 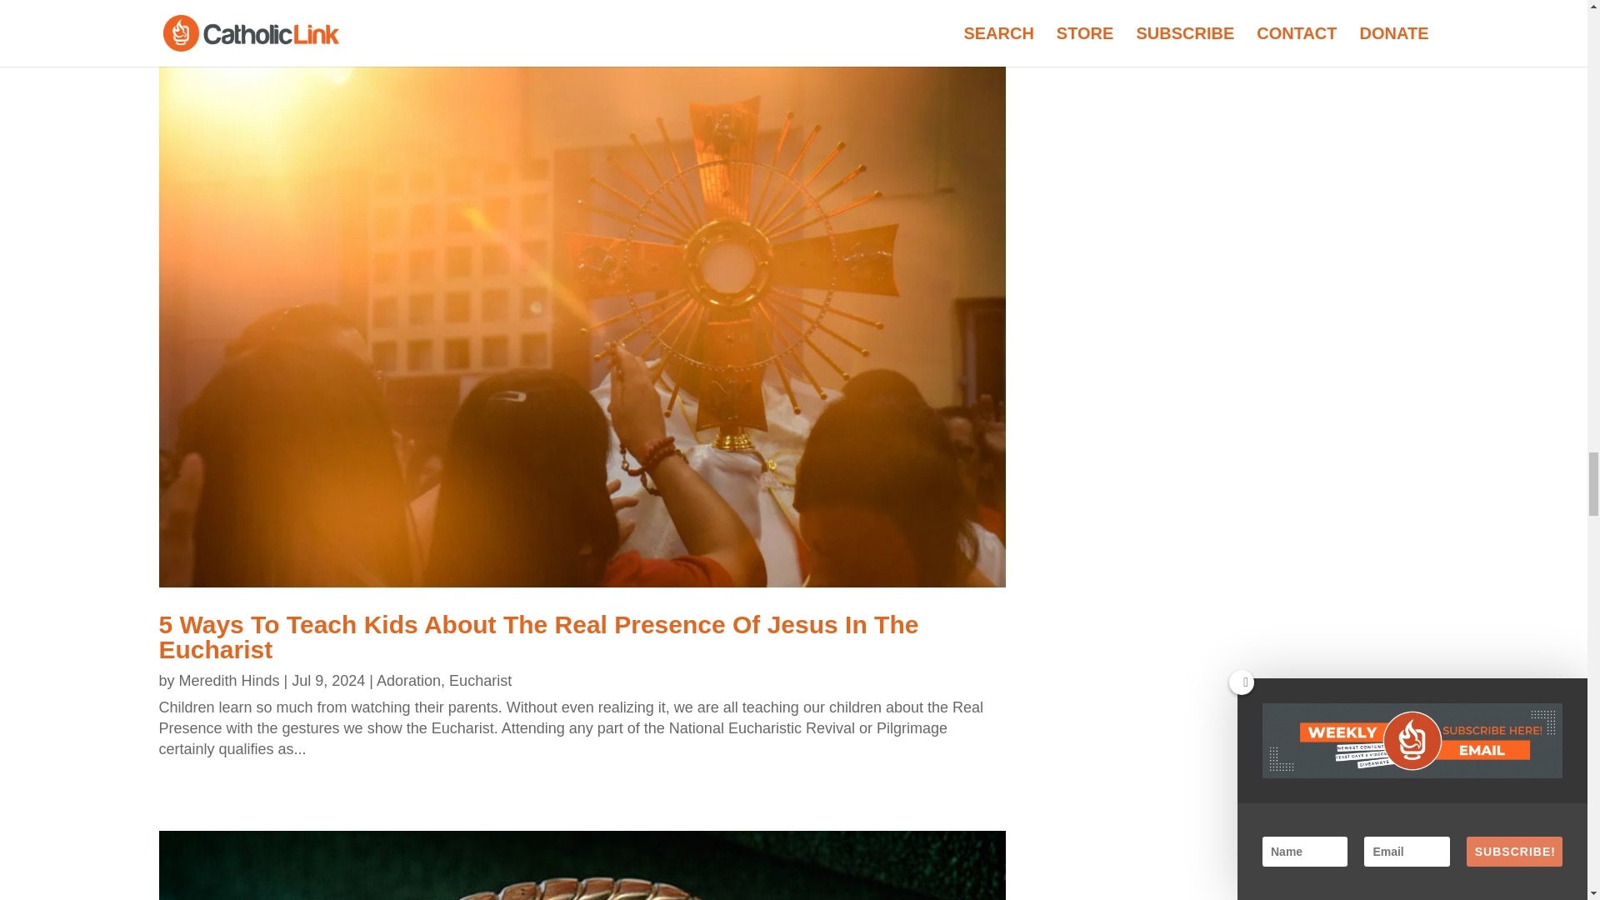 I want to click on Posts by Meredith Hinds, so click(x=230, y=680).